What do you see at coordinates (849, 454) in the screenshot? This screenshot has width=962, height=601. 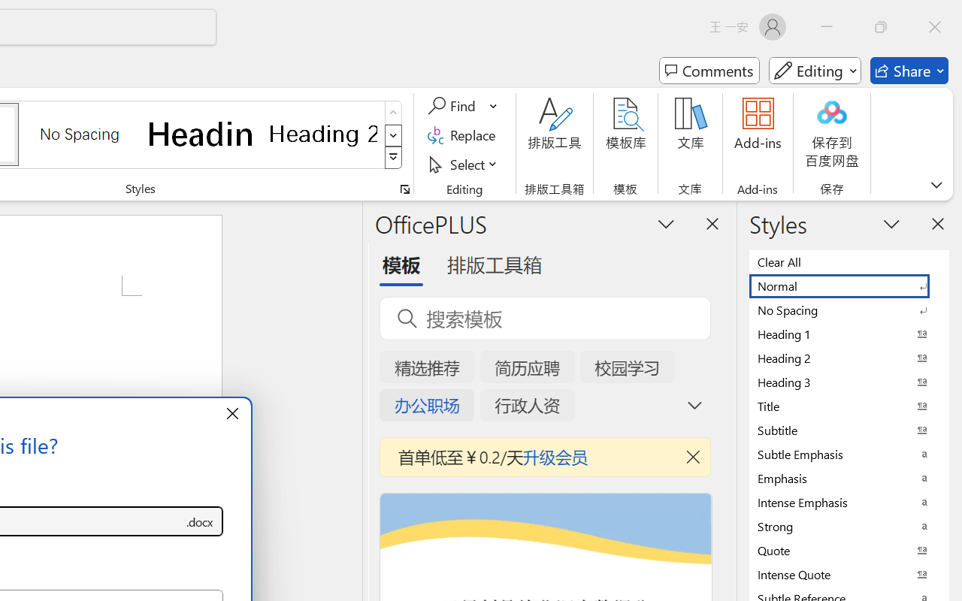 I see `Subtle Emphasis` at bounding box center [849, 454].